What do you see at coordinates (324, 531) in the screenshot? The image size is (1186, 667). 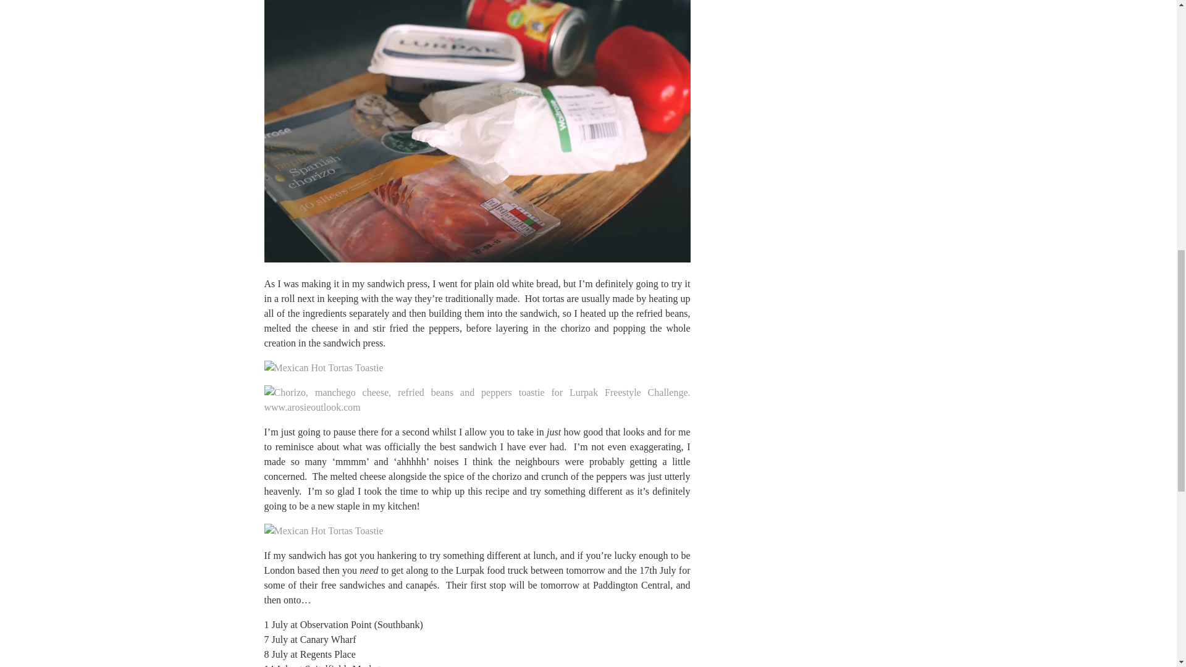 I see `Mexican Hot Tortas Toastie by rosietapping, on Flickr` at bounding box center [324, 531].